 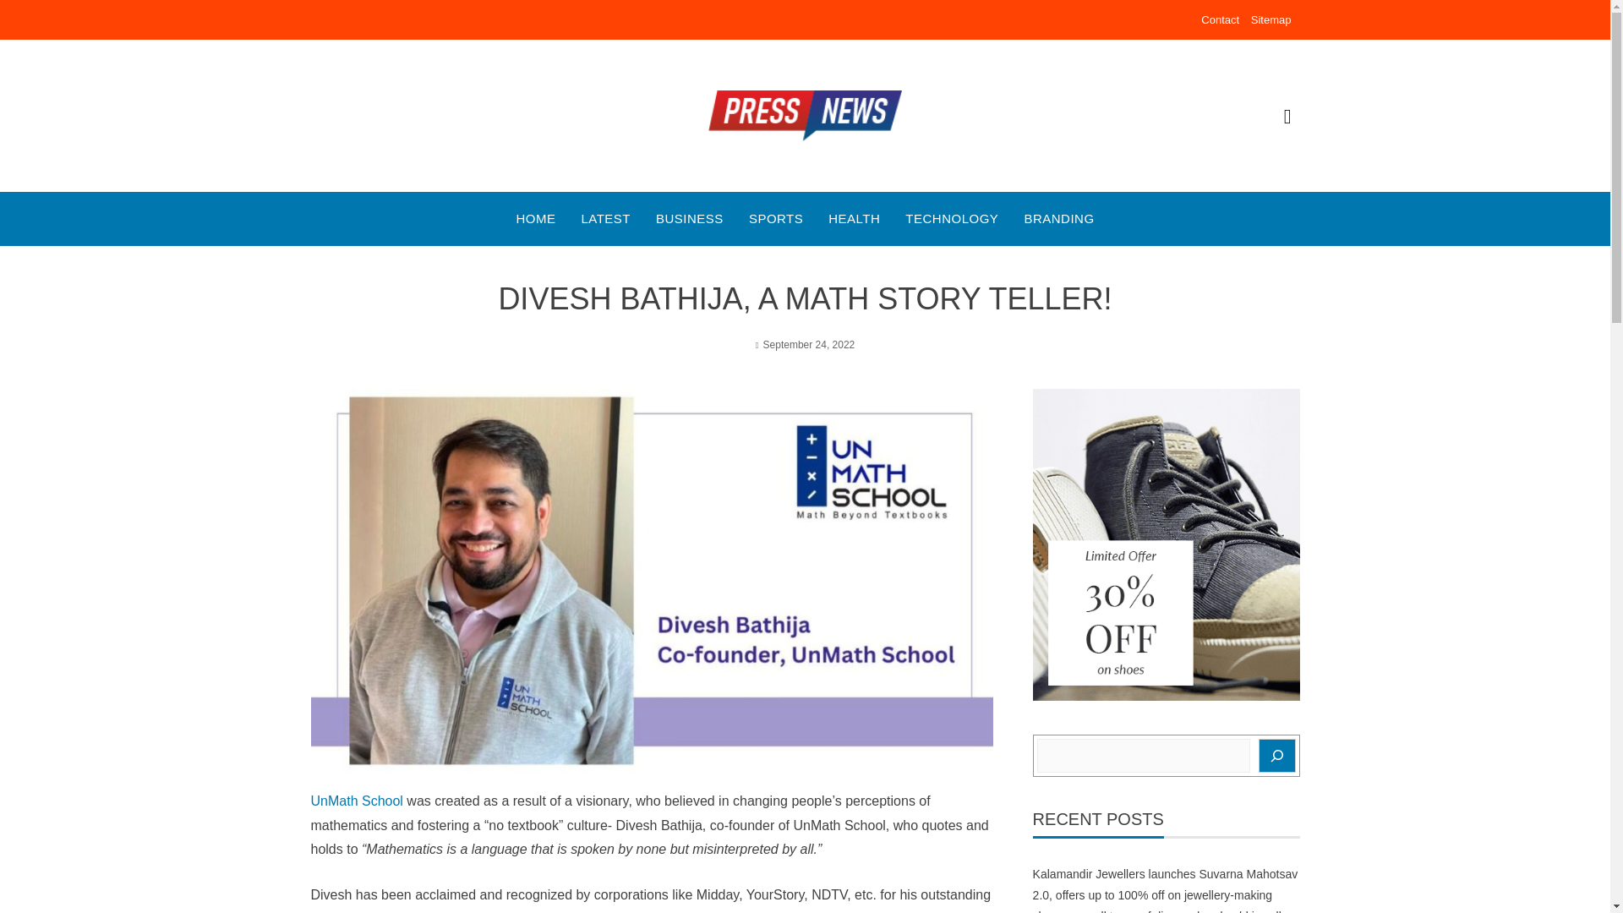 What do you see at coordinates (1220, 20) in the screenshot?
I see `Contact` at bounding box center [1220, 20].